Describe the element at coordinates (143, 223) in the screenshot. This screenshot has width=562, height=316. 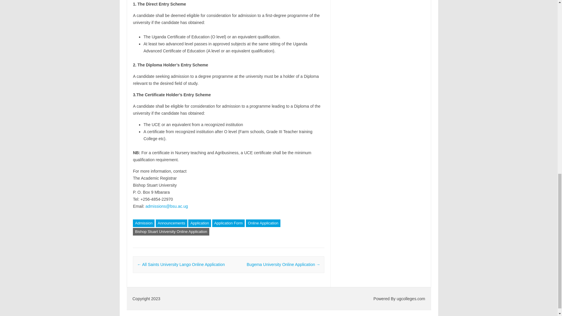
I see `Admission` at that location.